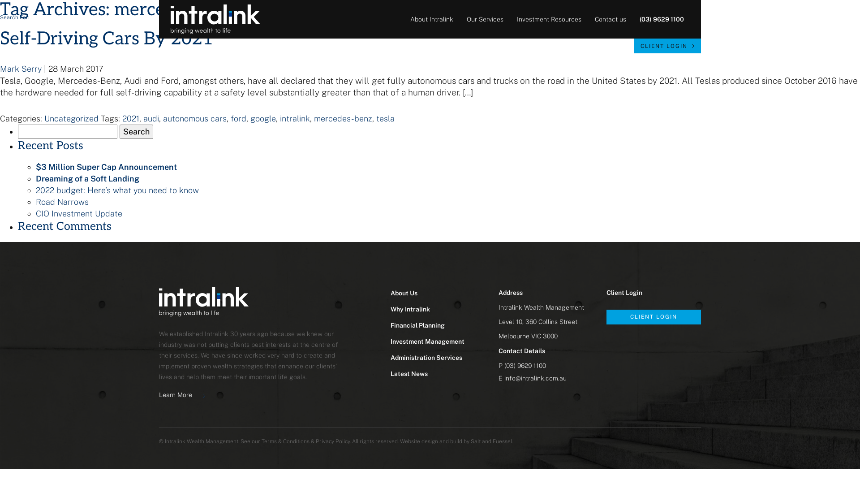 This screenshot has height=484, width=860. I want to click on Why Intralink, so click(410, 309).